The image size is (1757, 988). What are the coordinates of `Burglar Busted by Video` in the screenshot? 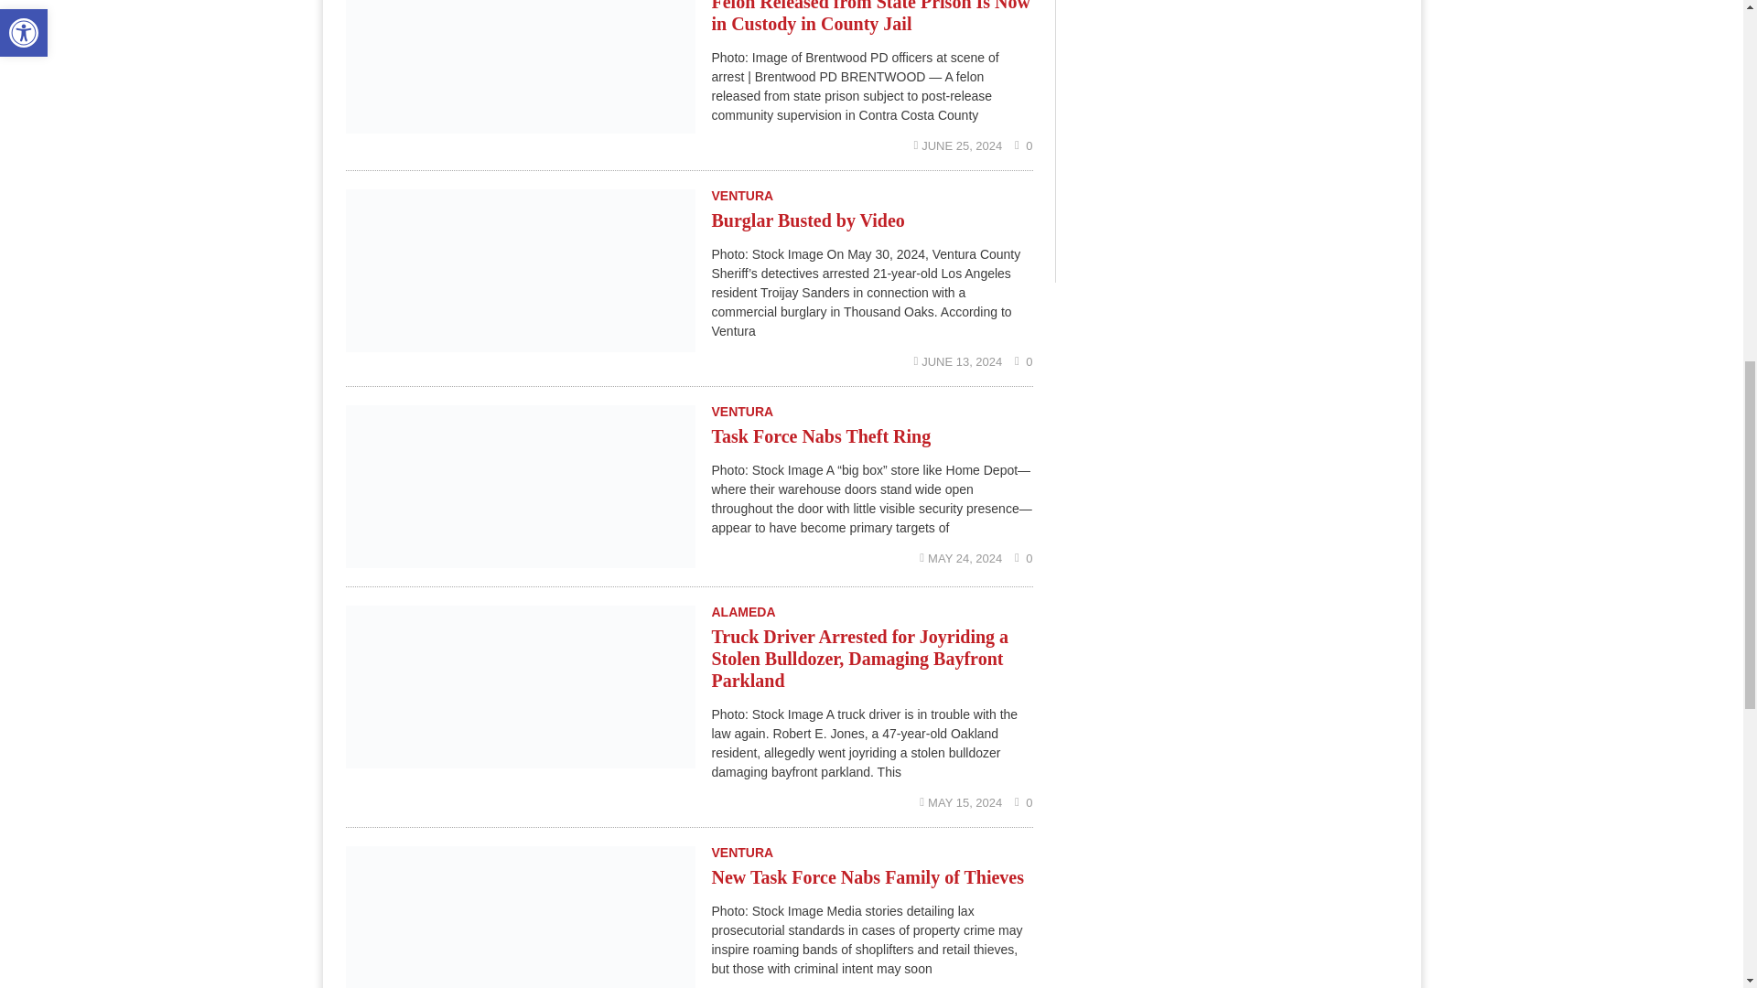 It's located at (807, 220).